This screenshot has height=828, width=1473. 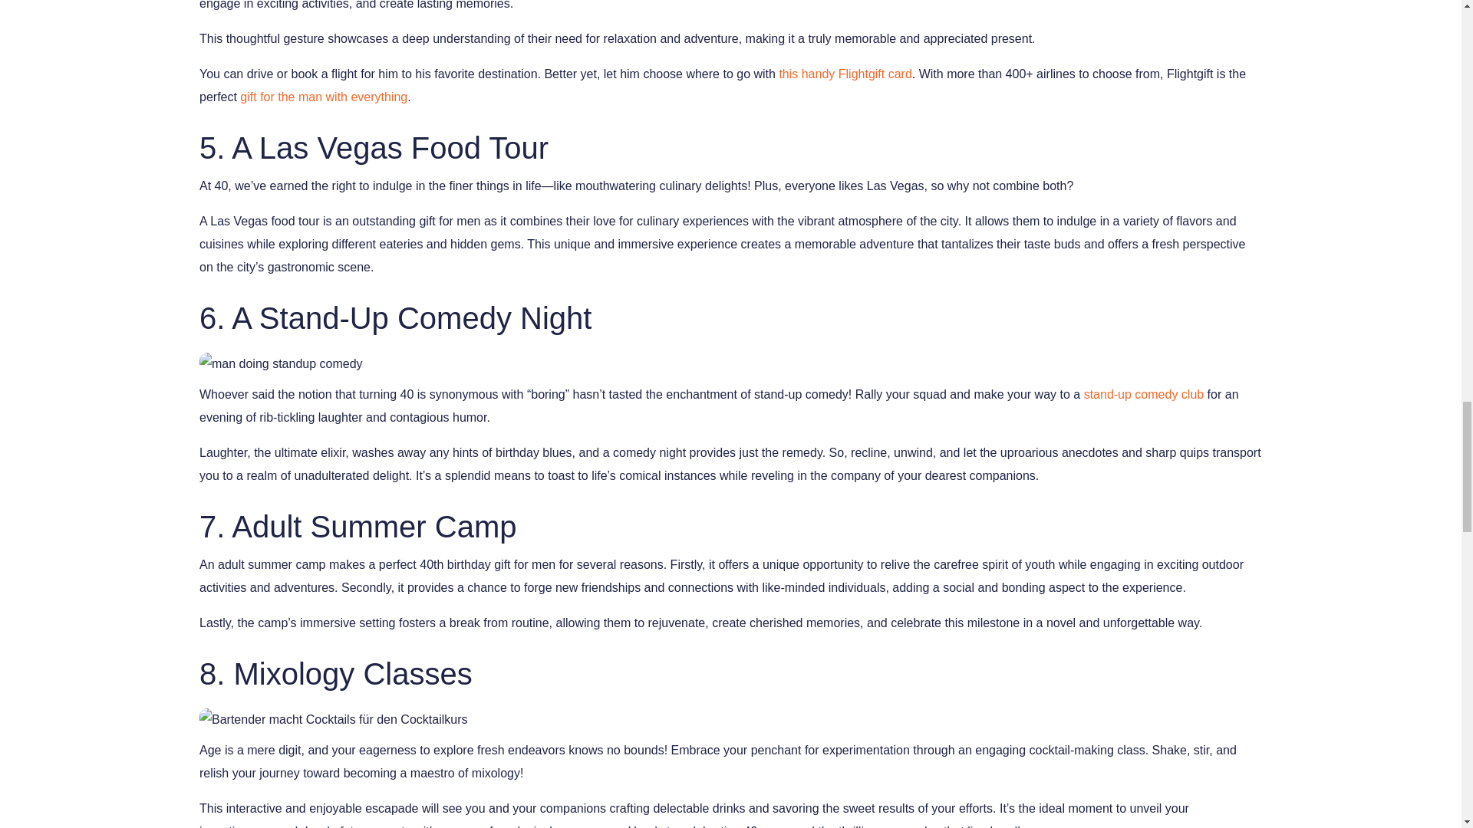 What do you see at coordinates (333, 719) in the screenshot?
I see `40Th Birthday Gift Ideas For Men To Rock His World 6` at bounding box center [333, 719].